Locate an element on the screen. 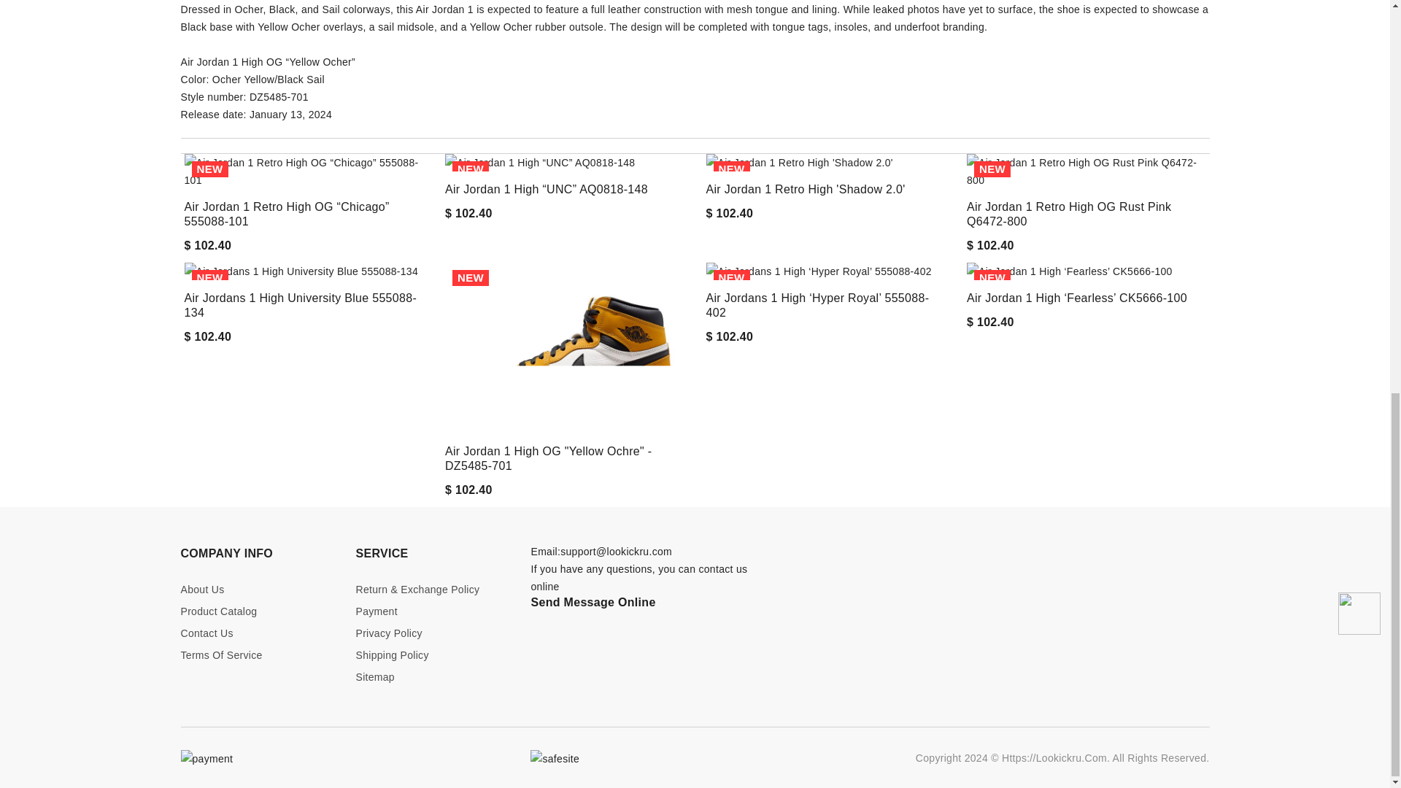 This screenshot has height=788, width=1401. About Us is located at coordinates (257, 590).